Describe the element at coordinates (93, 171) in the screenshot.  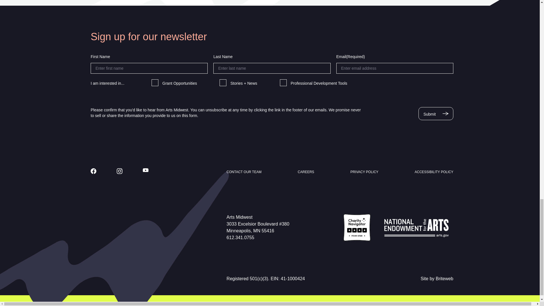
I see `Follow us on Facebook` at that location.